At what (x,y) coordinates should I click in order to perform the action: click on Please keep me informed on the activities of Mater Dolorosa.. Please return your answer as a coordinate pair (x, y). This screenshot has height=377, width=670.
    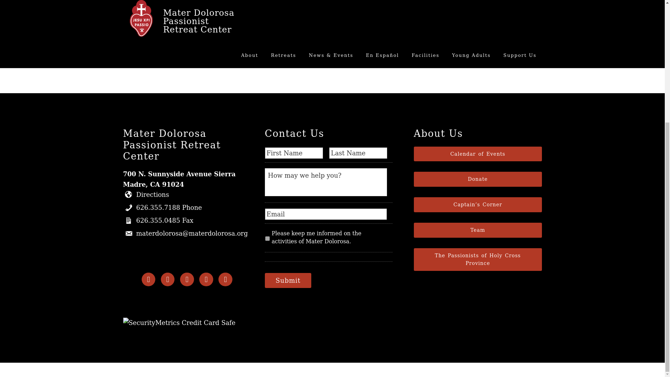
    Looking at the image, I should click on (267, 239).